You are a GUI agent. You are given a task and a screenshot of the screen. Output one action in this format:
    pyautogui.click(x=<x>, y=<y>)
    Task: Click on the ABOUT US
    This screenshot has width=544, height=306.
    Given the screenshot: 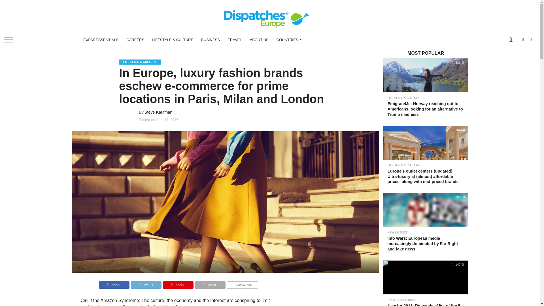 What is the action you would take?
    pyautogui.click(x=259, y=40)
    